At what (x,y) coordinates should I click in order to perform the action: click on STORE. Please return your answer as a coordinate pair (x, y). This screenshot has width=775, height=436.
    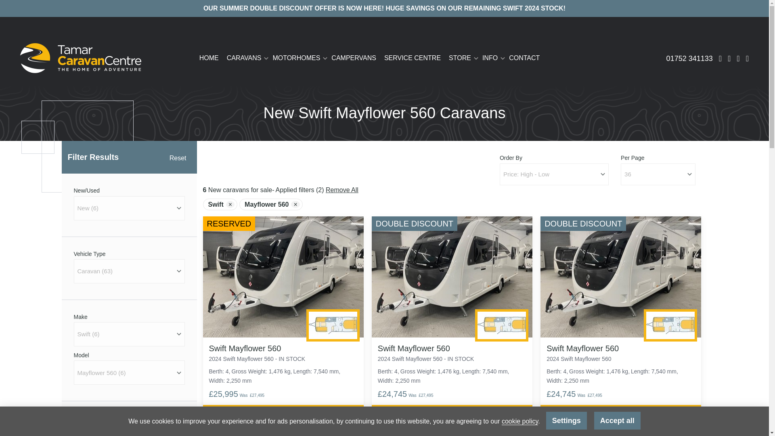
    Looking at the image, I should click on (461, 58).